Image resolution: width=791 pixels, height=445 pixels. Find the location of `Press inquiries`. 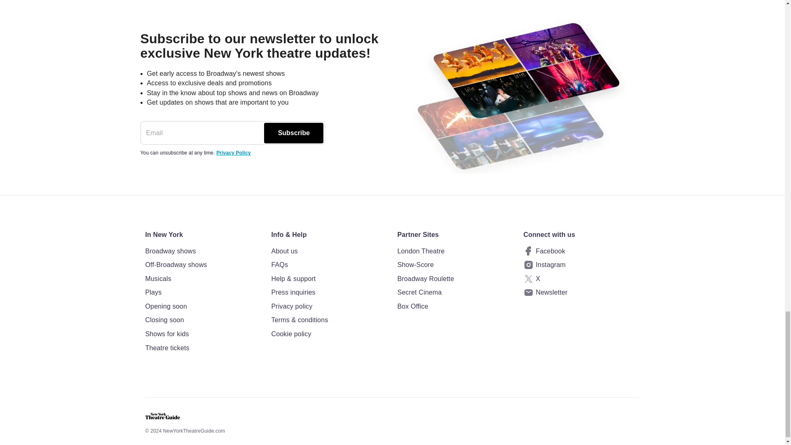

Press inquiries is located at coordinates (329, 292).